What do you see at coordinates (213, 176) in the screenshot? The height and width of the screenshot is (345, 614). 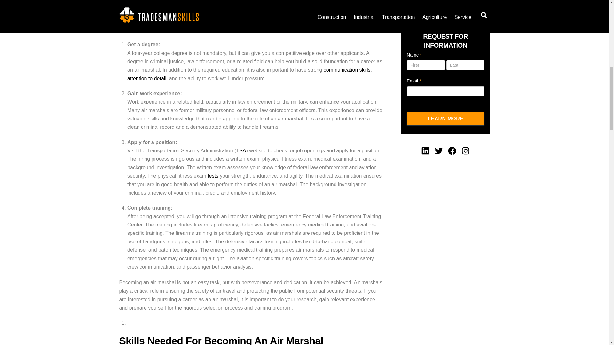 I see `tests` at bounding box center [213, 176].